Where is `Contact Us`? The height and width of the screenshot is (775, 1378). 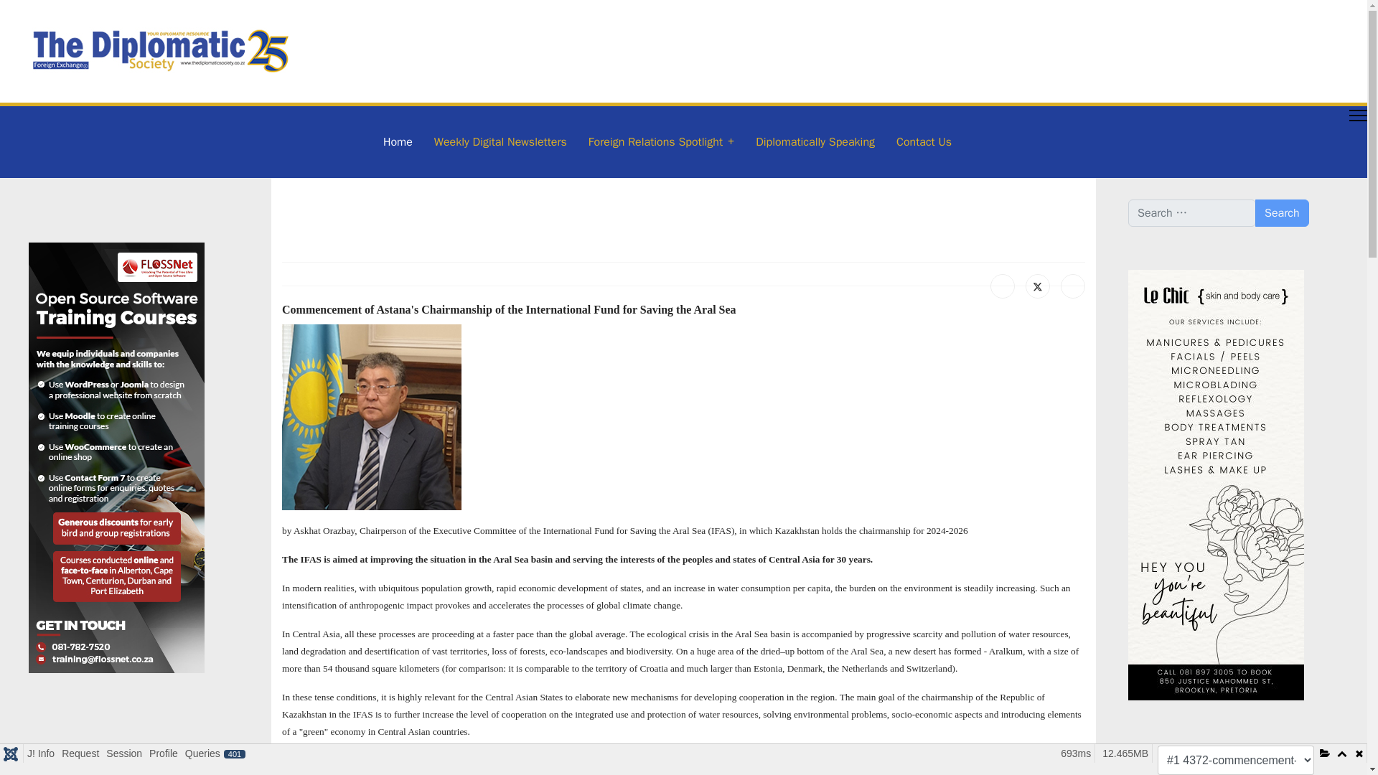
Contact Us is located at coordinates (919, 142).